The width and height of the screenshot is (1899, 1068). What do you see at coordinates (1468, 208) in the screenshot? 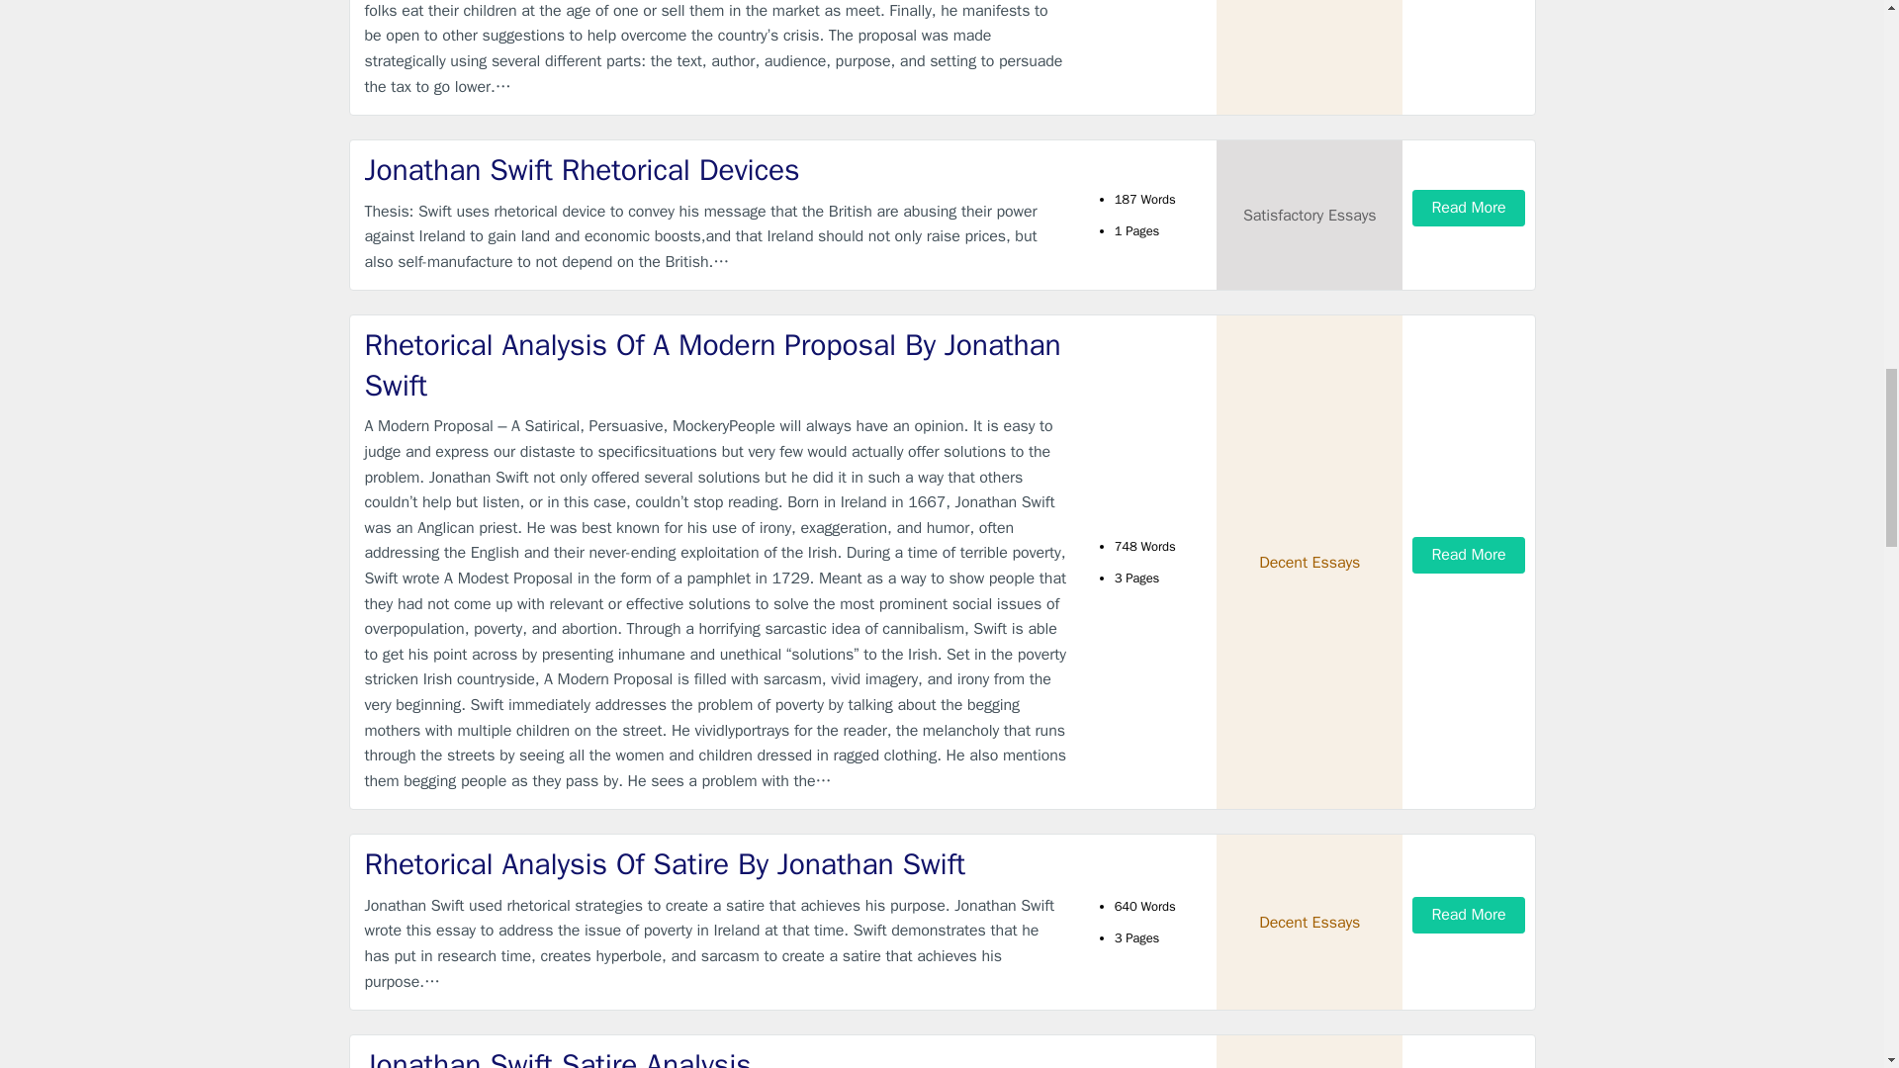
I see `Read More` at bounding box center [1468, 208].